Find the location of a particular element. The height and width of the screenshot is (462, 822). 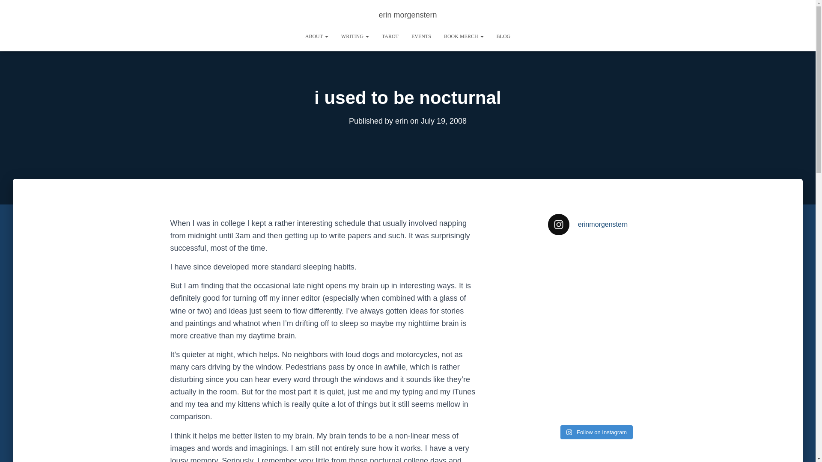

erin is located at coordinates (402, 121).